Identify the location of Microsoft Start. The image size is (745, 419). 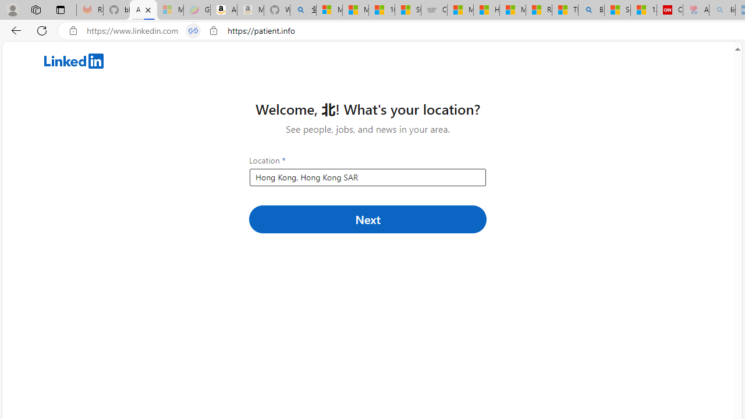
(512, 10).